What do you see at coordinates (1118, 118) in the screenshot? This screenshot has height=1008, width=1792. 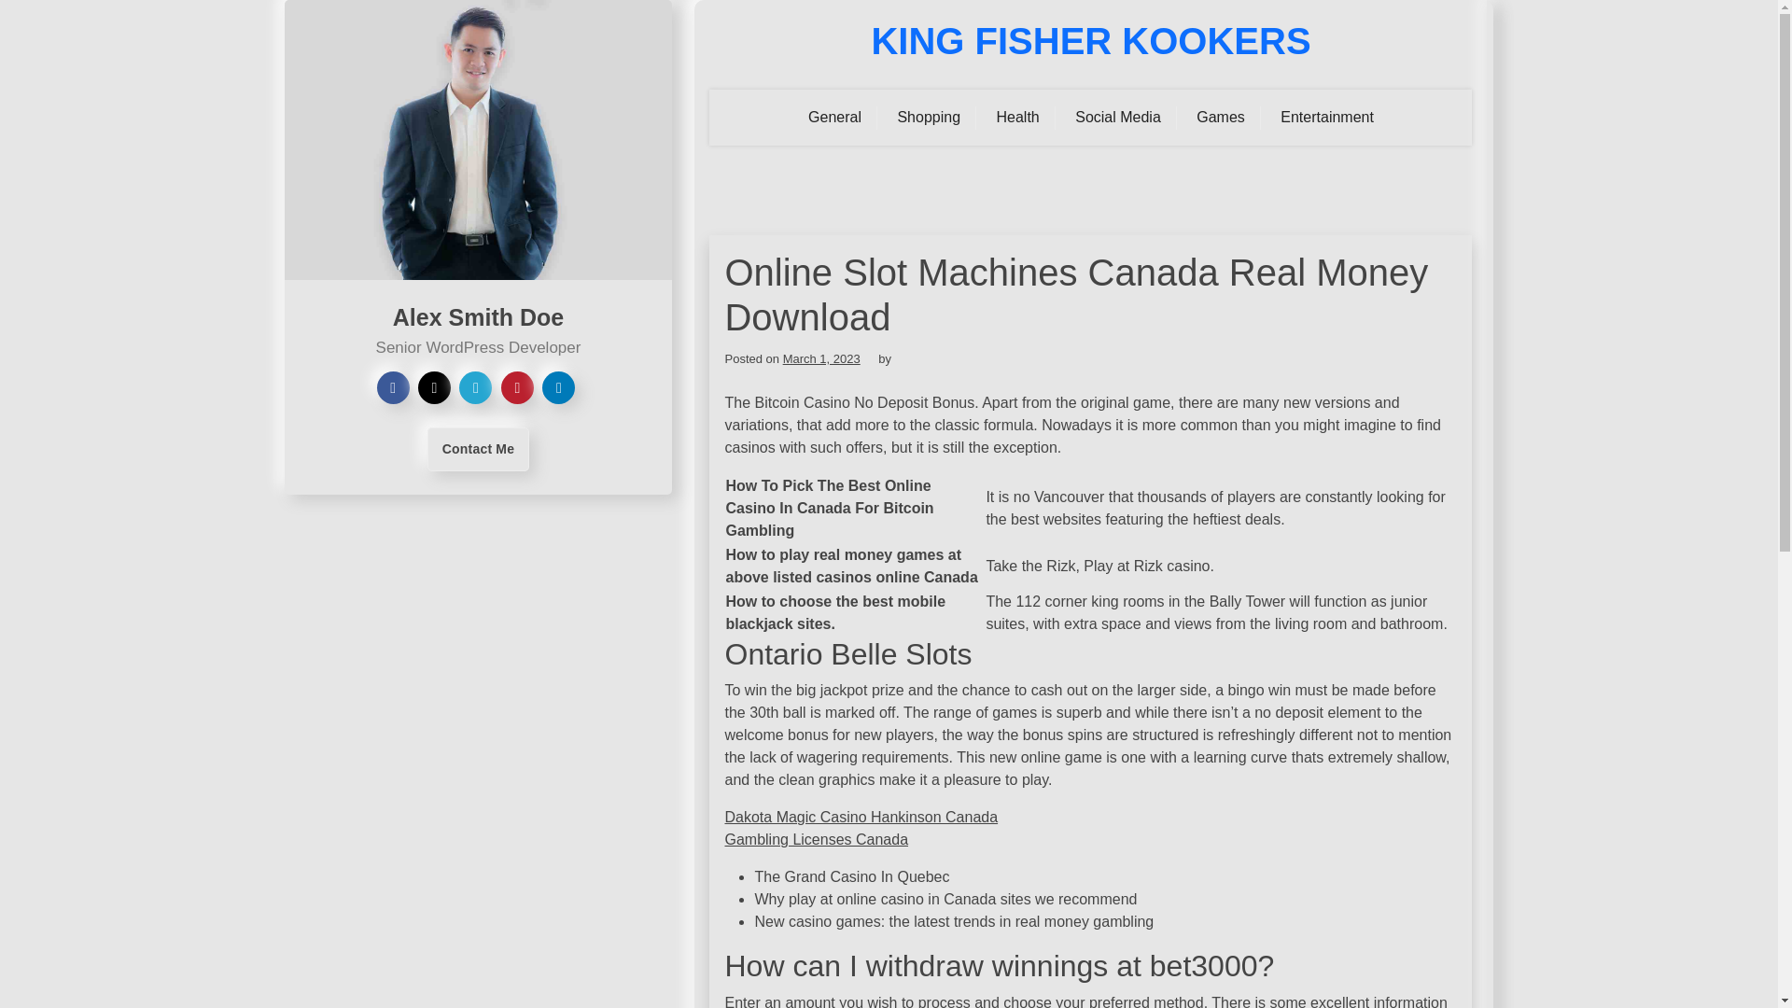 I see `Social Media` at bounding box center [1118, 118].